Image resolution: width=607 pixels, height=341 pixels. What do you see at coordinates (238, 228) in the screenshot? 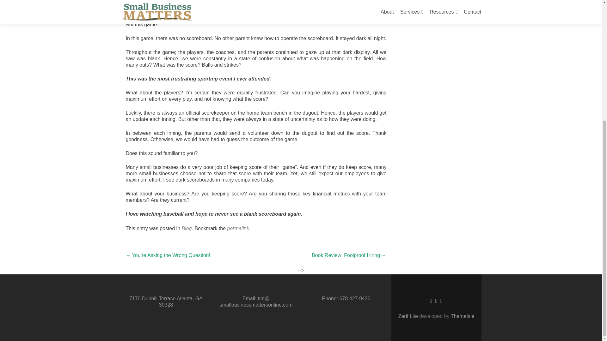
I see `permalink` at bounding box center [238, 228].